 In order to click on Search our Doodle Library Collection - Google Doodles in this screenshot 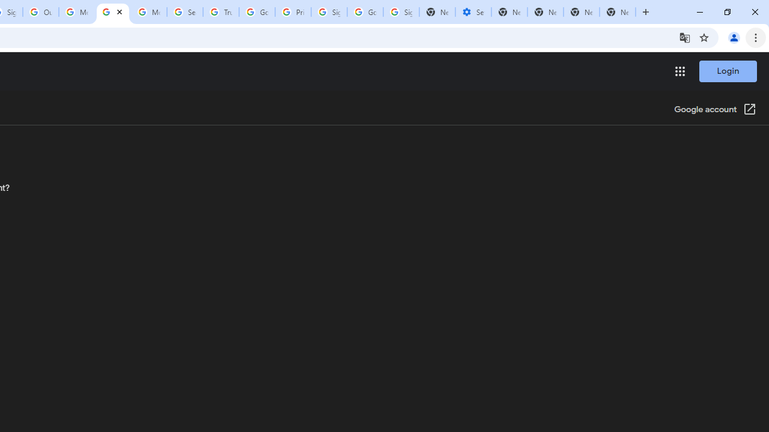, I will do `click(184, 12)`.